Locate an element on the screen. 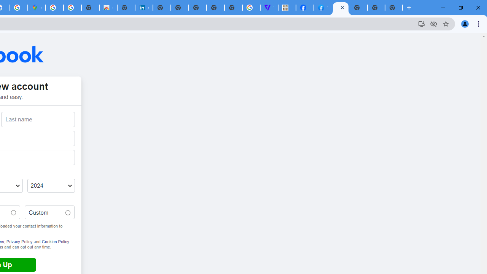  Cookie Policy | LinkedIn is located at coordinates (144, 8).